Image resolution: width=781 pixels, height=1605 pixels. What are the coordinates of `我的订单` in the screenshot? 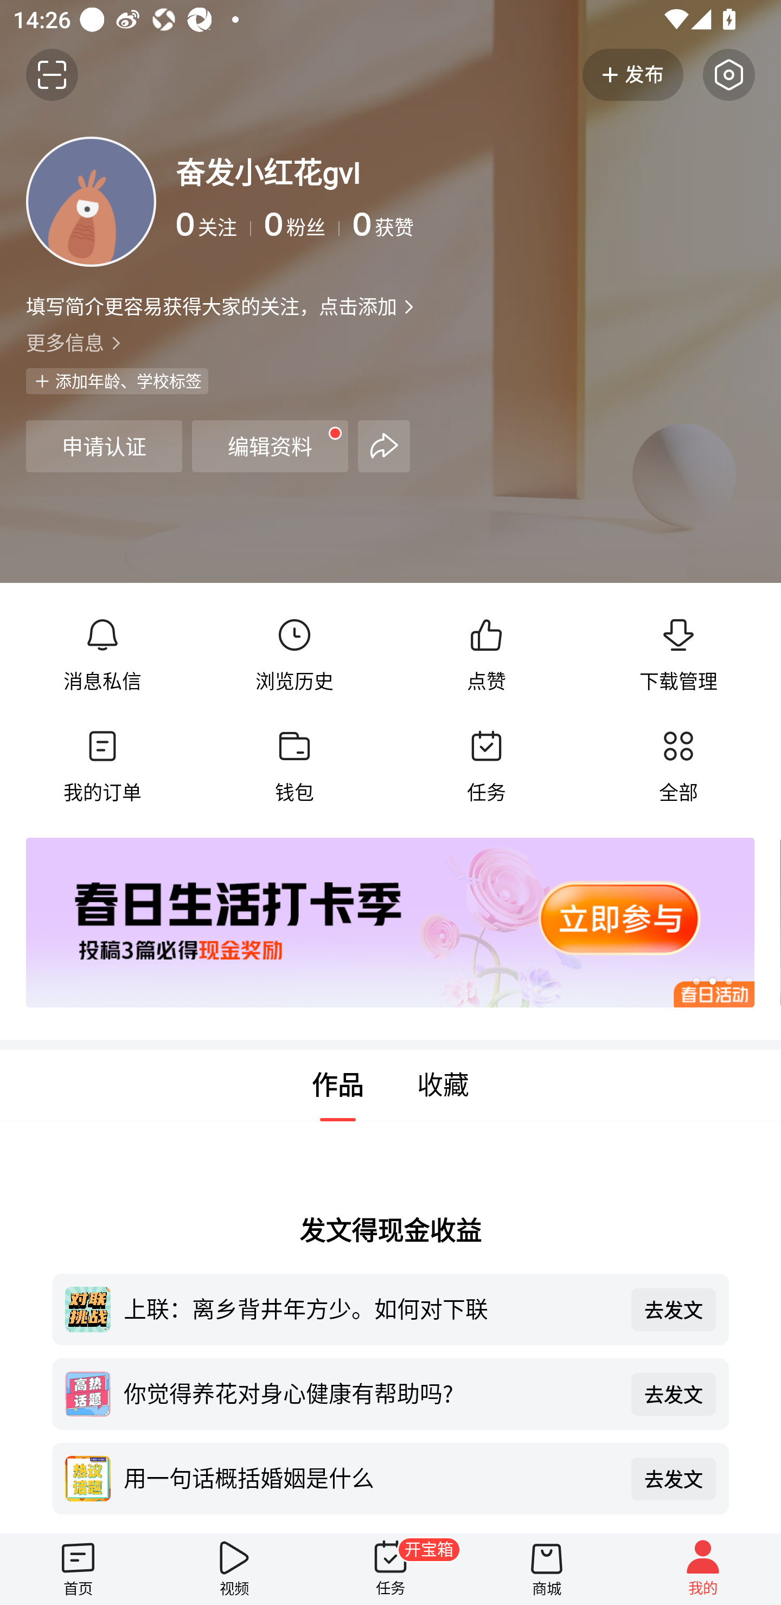 It's located at (103, 766).